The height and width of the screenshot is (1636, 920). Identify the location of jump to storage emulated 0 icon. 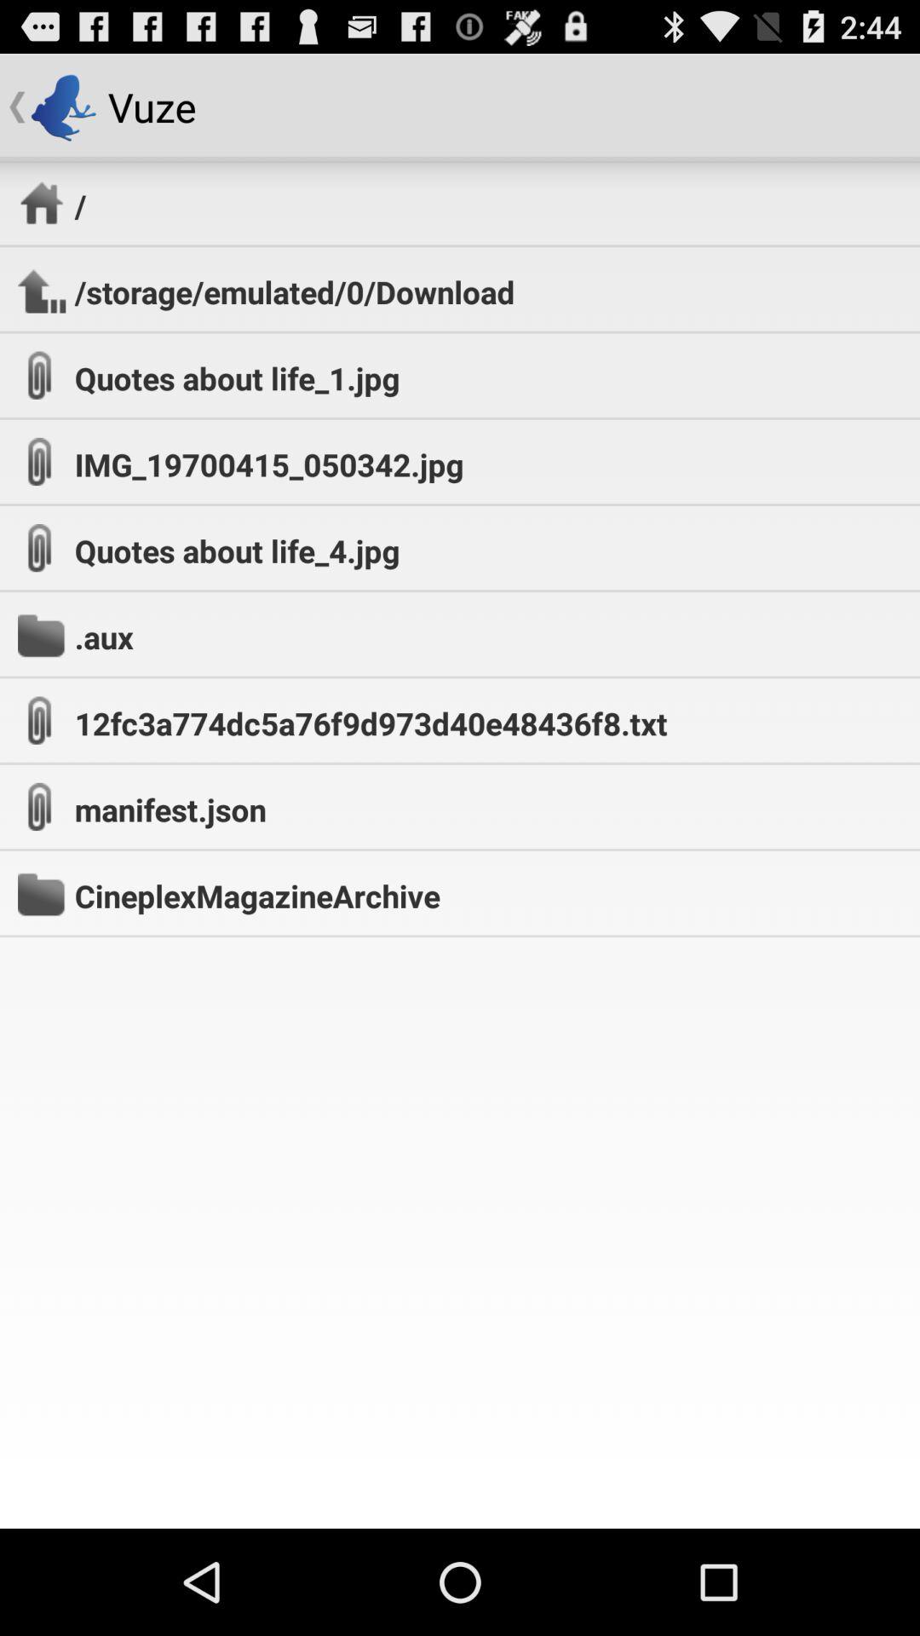
(295, 291).